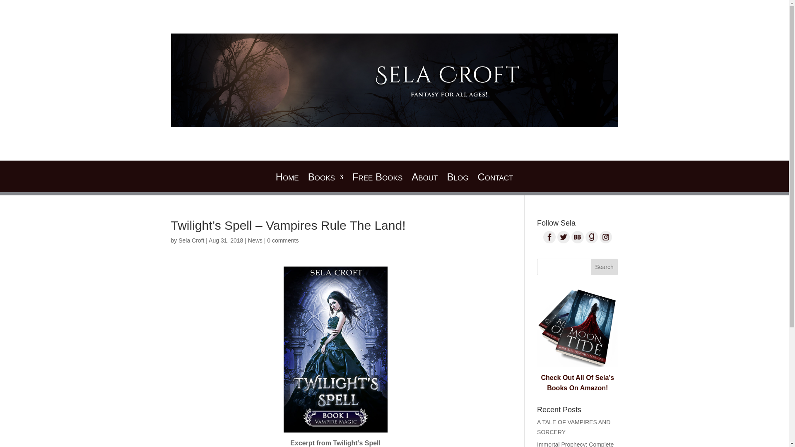 This screenshot has height=447, width=795. Describe the element at coordinates (495, 183) in the screenshot. I see `Contact` at that location.